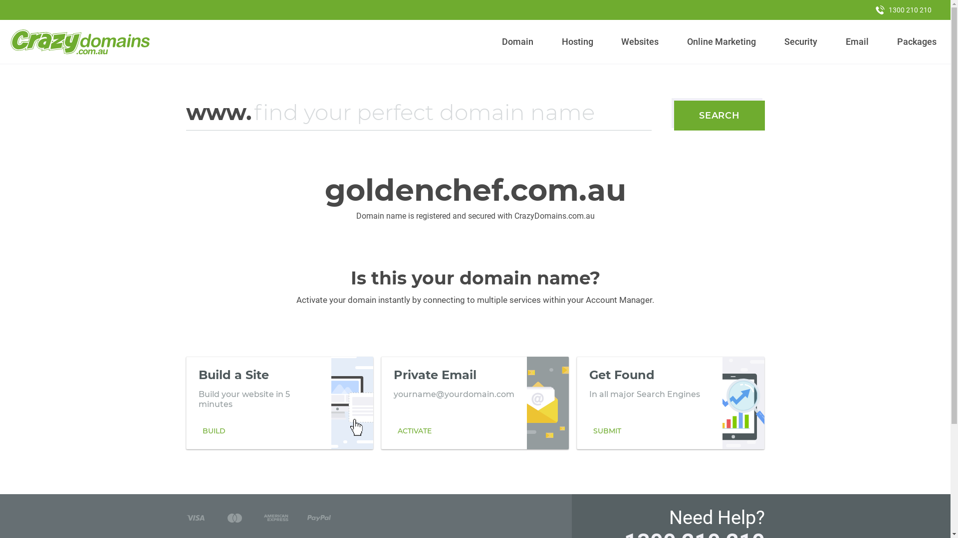  Describe the element at coordinates (857, 42) in the screenshot. I see `Email` at that location.